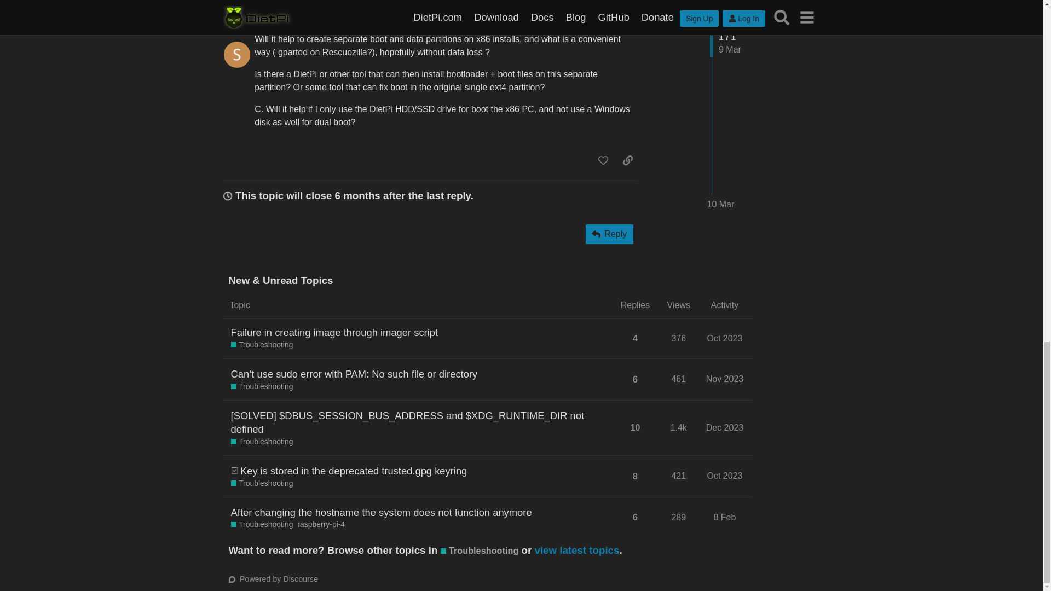 This screenshot has width=1051, height=591. What do you see at coordinates (609, 234) in the screenshot?
I see `Reply` at bounding box center [609, 234].